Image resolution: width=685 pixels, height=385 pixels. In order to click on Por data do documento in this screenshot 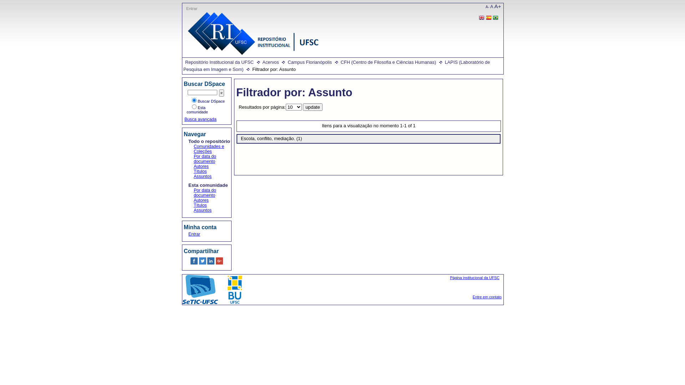, I will do `click(205, 159)`.